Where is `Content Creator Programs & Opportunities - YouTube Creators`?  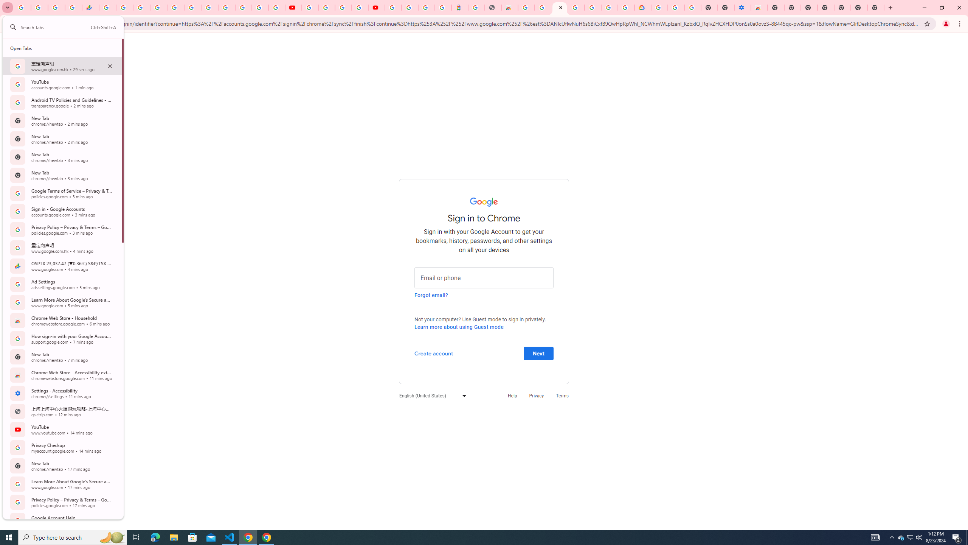
Content Creator Programs & Opportunities - YouTube Creators is located at coordinates (377, 8).